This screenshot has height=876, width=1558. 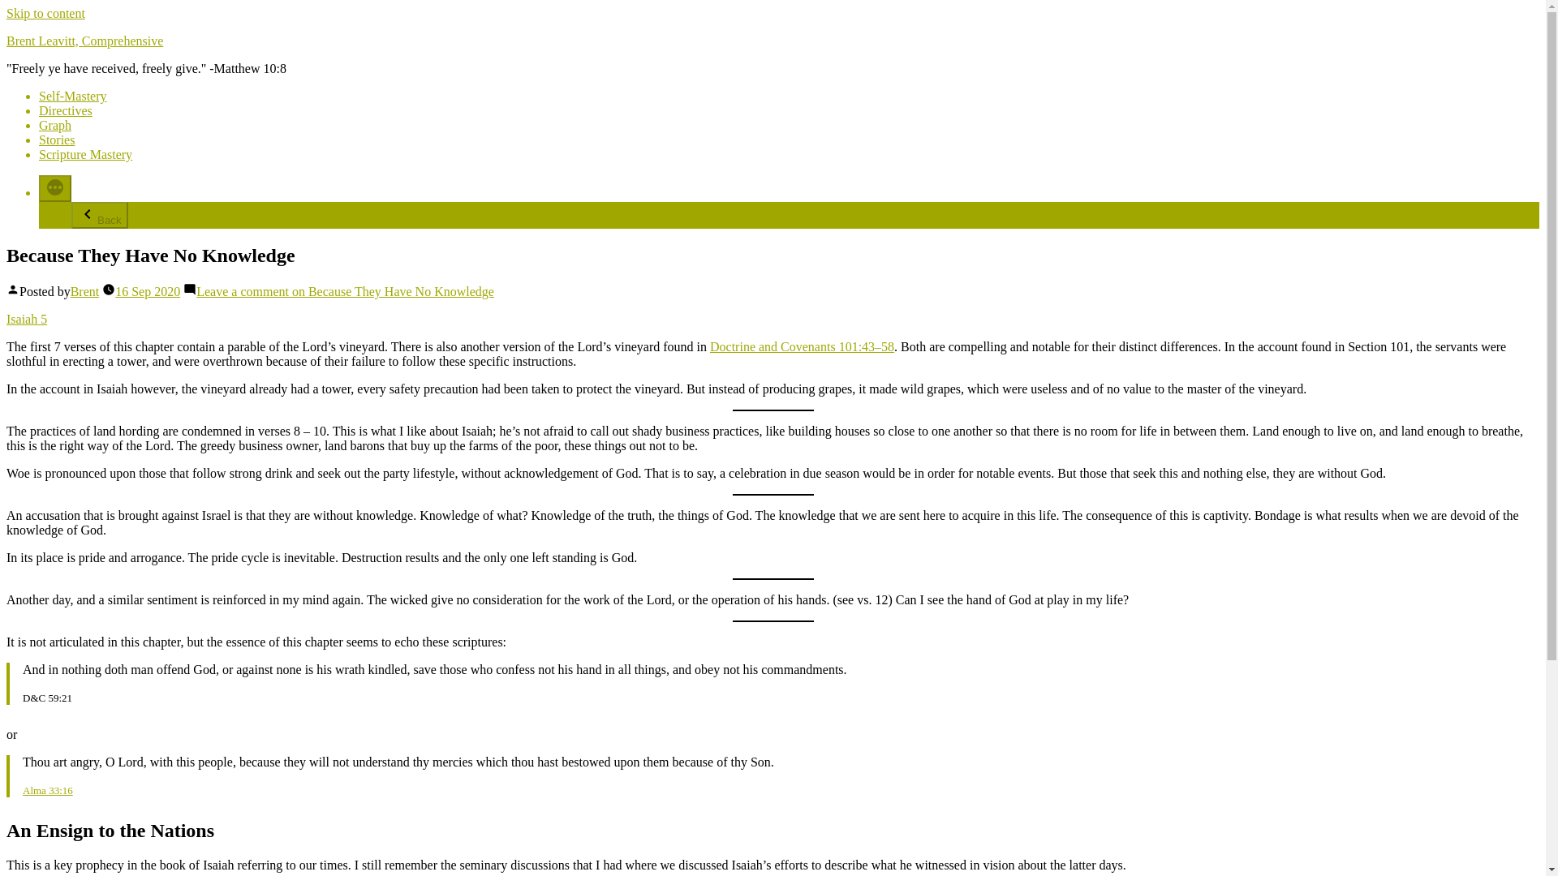 I want to click on Brent Leavitt, Comprehensive, so click(x=84, y=41).